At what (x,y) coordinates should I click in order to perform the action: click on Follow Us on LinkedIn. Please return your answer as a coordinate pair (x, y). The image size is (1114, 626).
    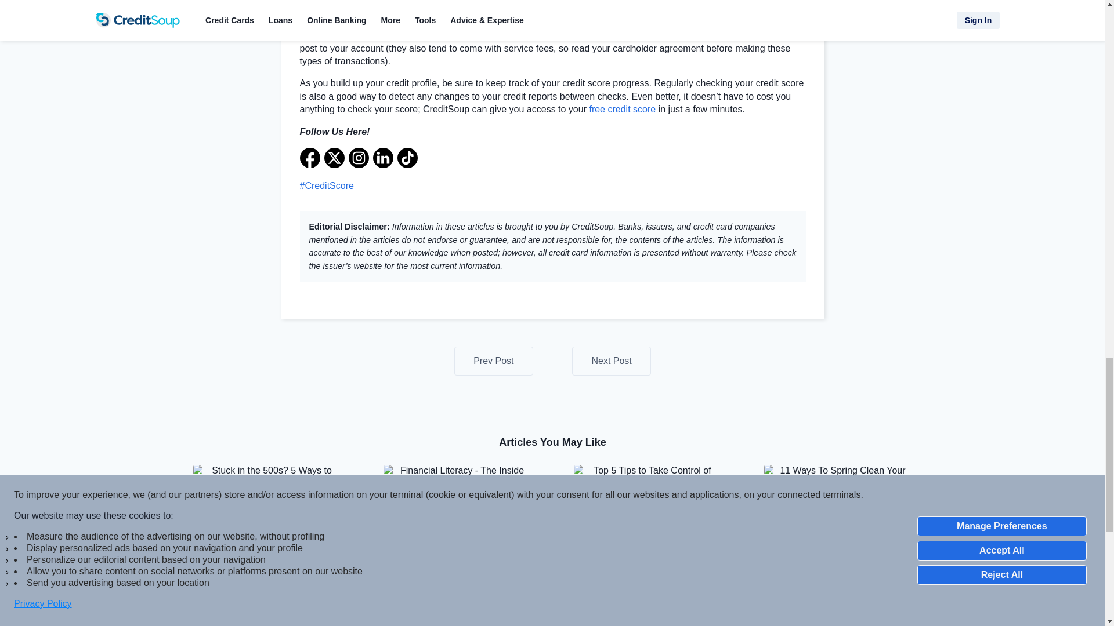
    Looking at the image, I should click on (382, 158).